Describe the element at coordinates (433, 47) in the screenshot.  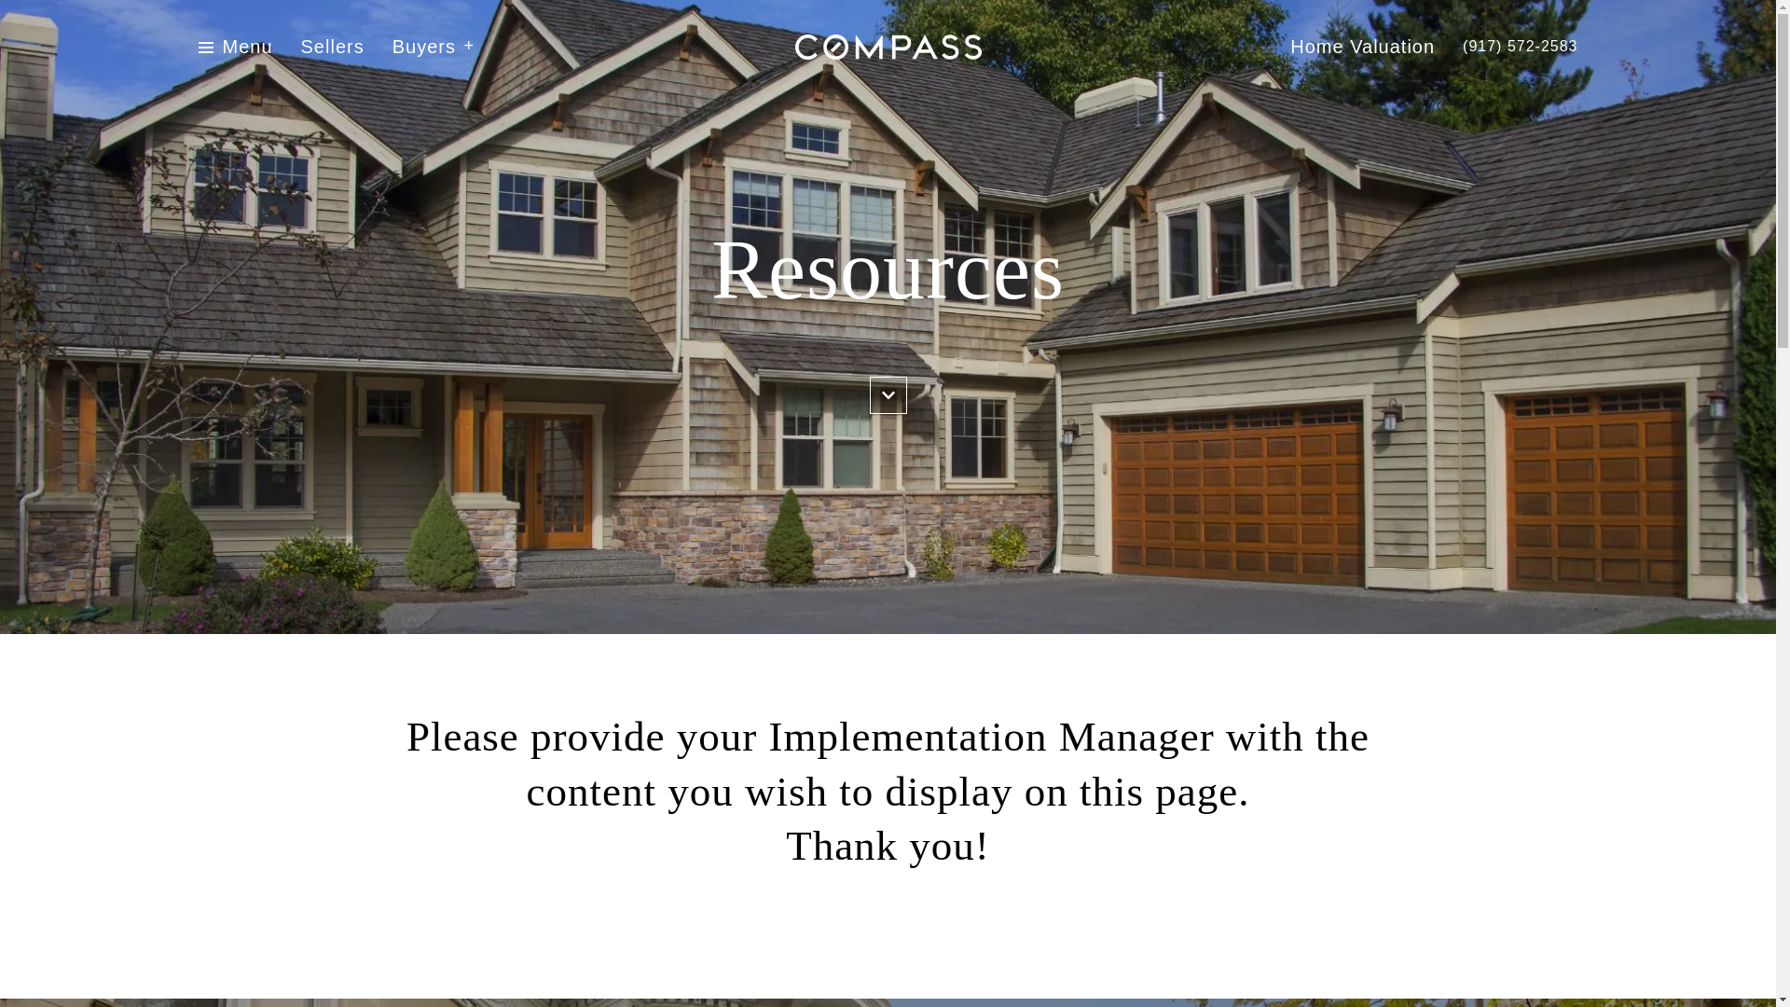
I see `Buyers` at that location.